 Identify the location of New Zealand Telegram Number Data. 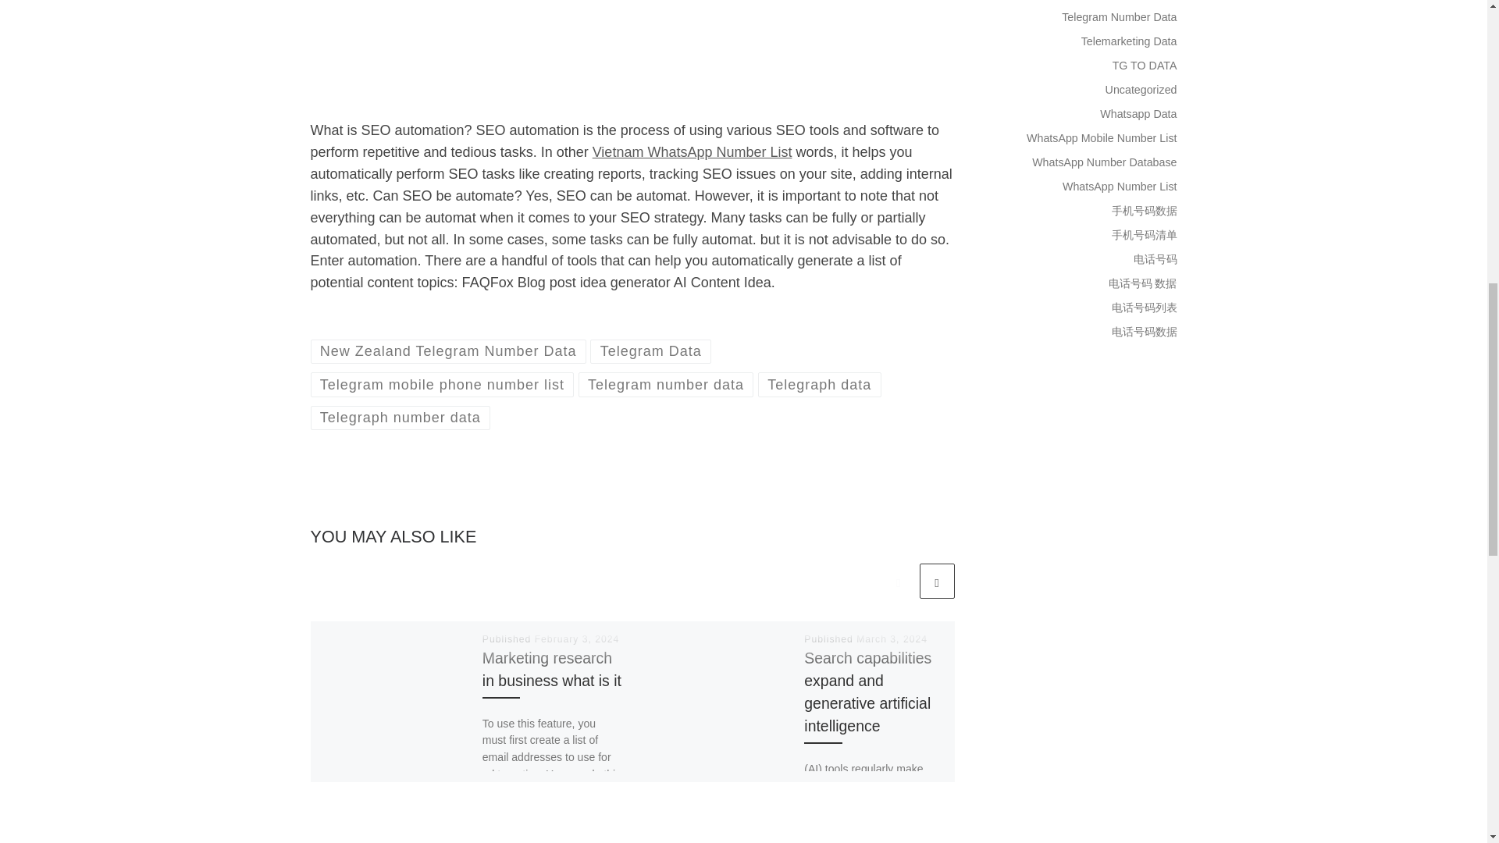
(448, 351).